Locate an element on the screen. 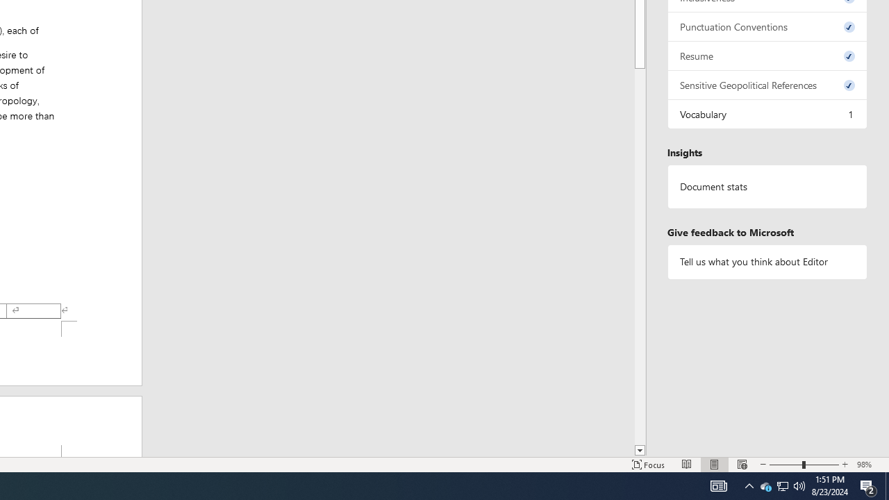  Tell us what you think about Editor is located at coordinates (767, 261).